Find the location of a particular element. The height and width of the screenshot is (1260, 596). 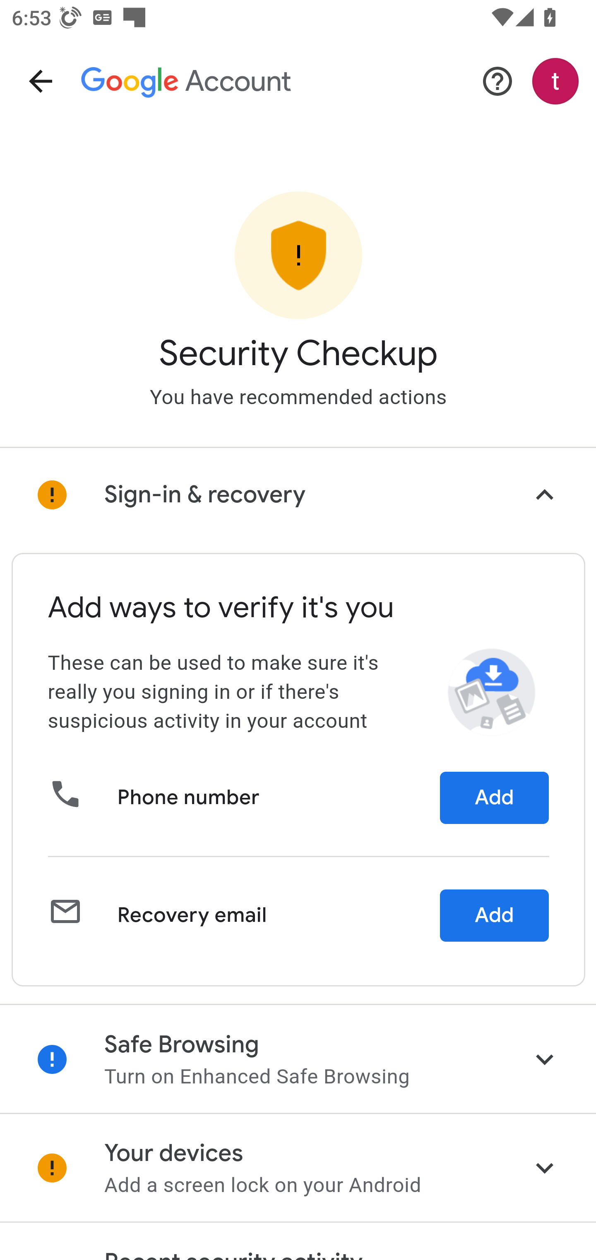

Issues found in sign-in & recovery is located at coordinates (298, 495).